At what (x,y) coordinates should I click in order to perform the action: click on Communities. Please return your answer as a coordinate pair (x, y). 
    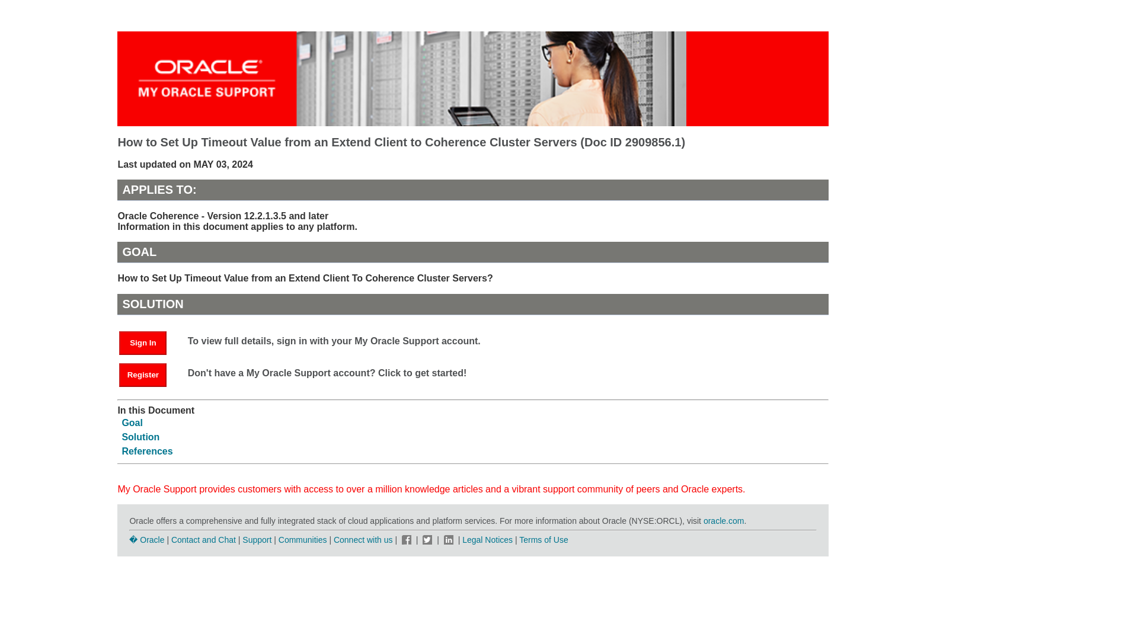
    Looking at the image, I should click on (303, 539).